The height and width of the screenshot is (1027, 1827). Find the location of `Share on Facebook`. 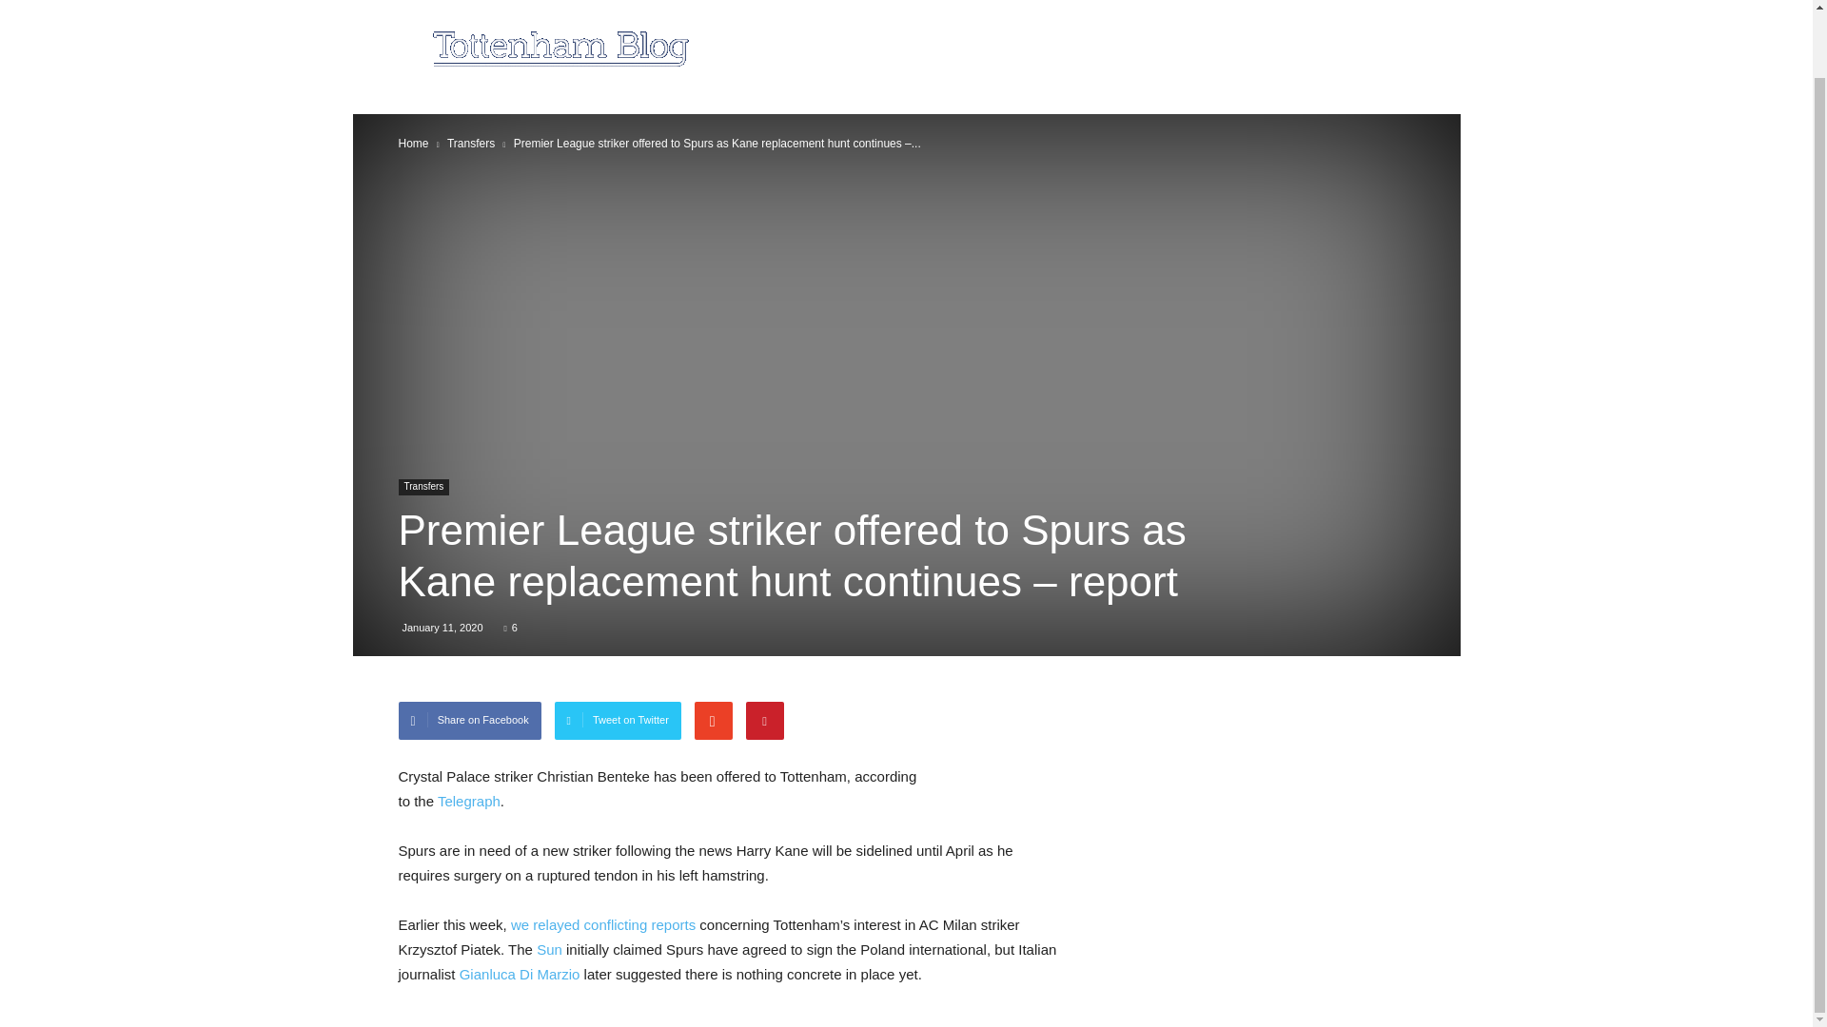

Share on Facebook is located at coordinates (469, 720).